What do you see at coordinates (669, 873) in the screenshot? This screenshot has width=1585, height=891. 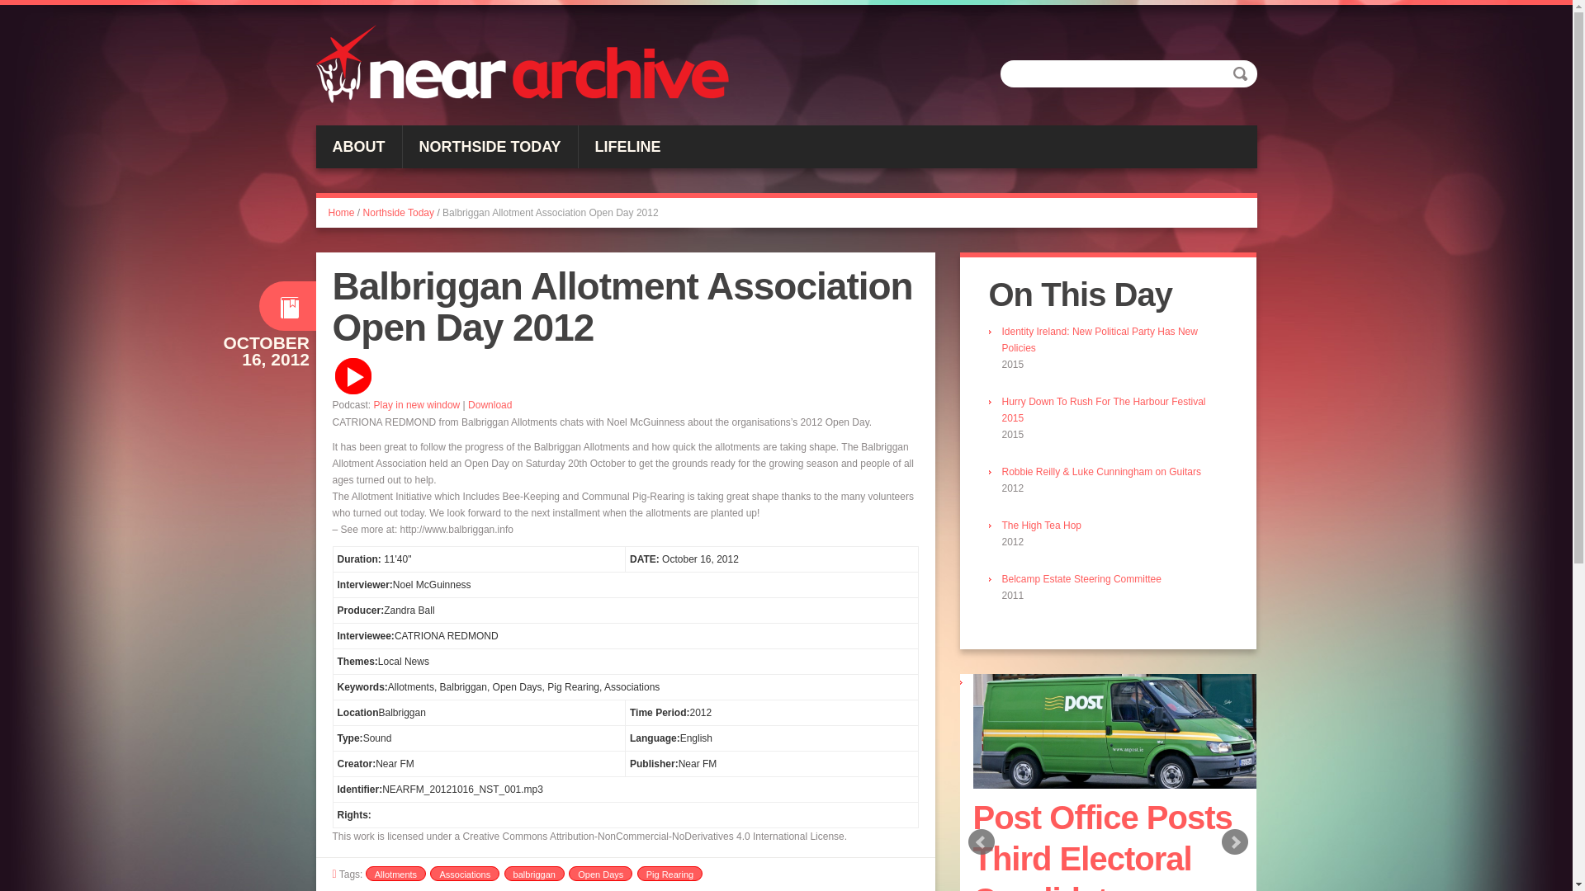 I see `Pig Rearing` at bounding box center [669, 873].